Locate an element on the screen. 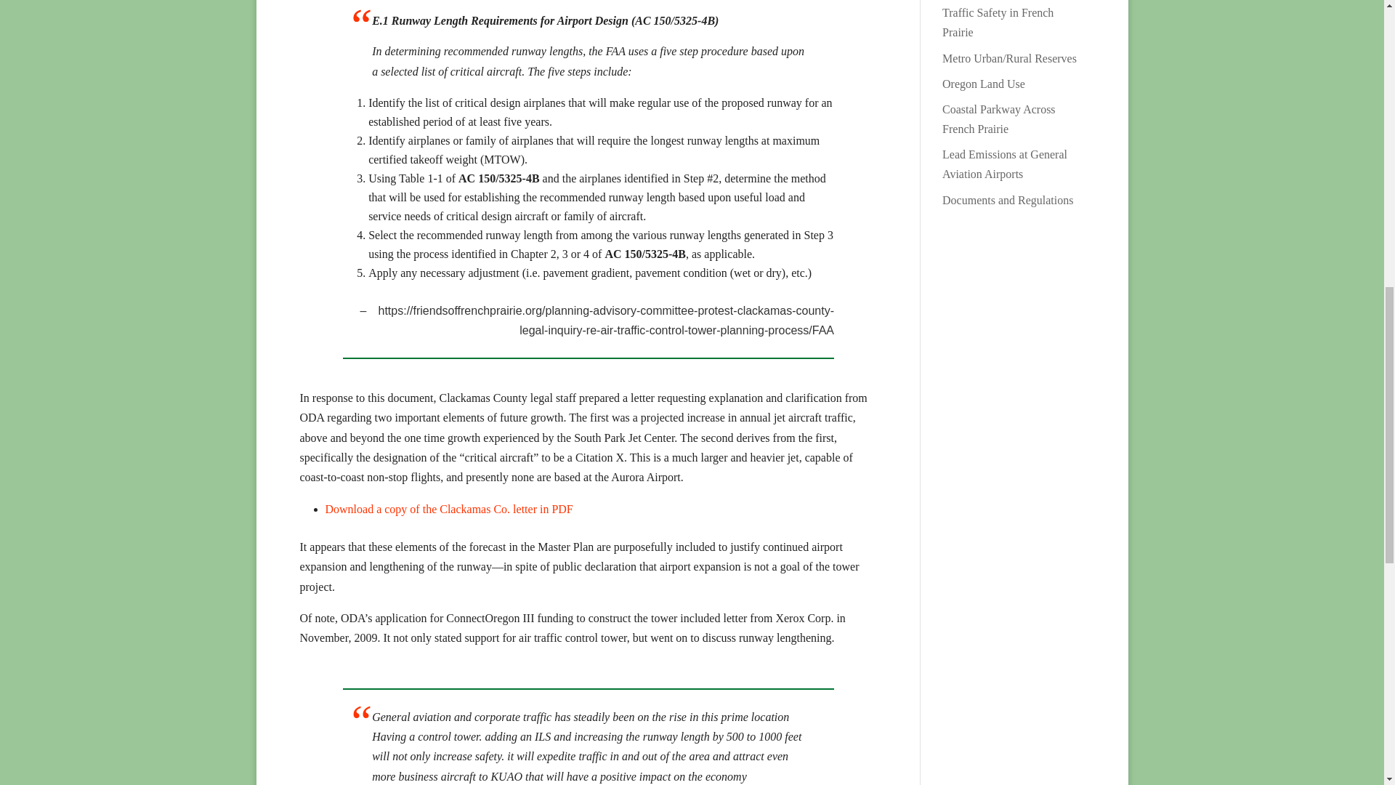 The height and width of the screenshot is (785, 1395). Oregon Land Use is located at coordinates (984, 84).